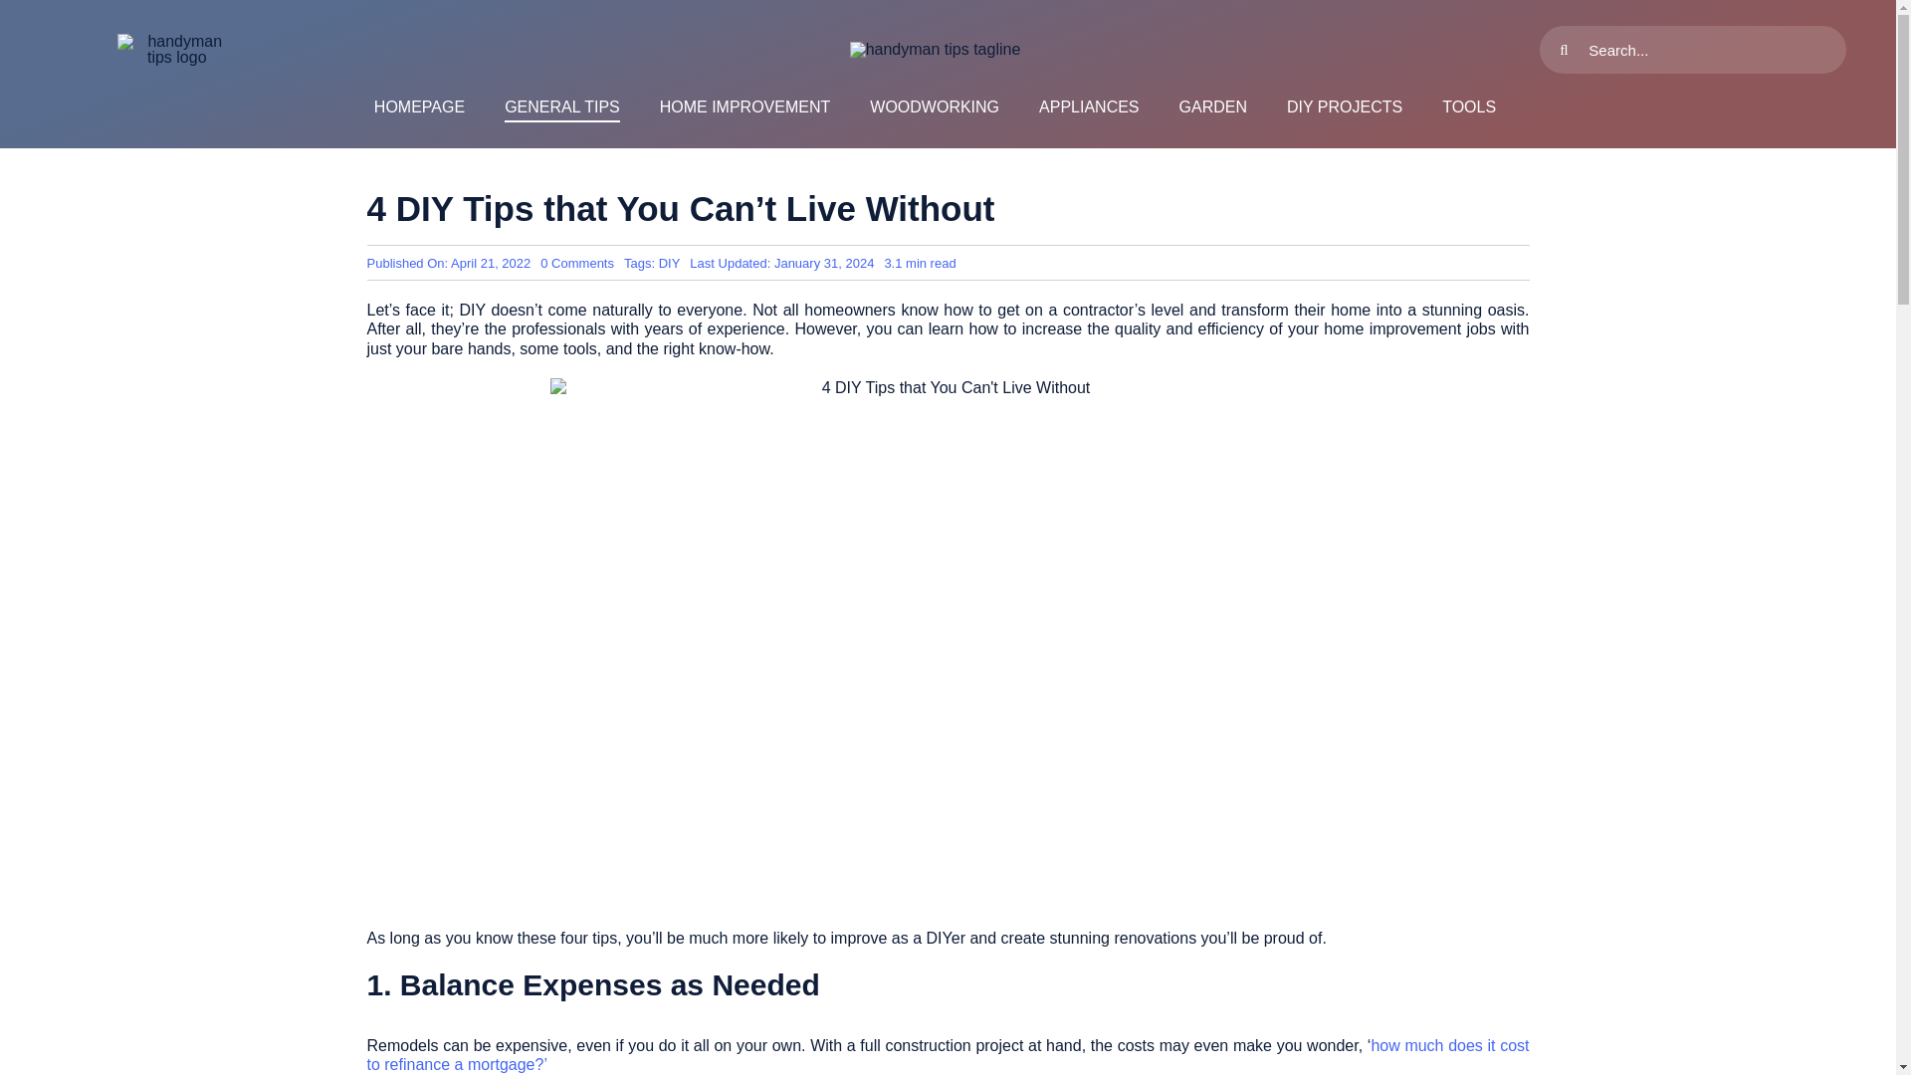 This screenshot has width=1911, height=1075. What do you see at coordinates (1344, 107) in the screenshot?
I see `DIY PROJECTS` at bounding box center [1344, 107].